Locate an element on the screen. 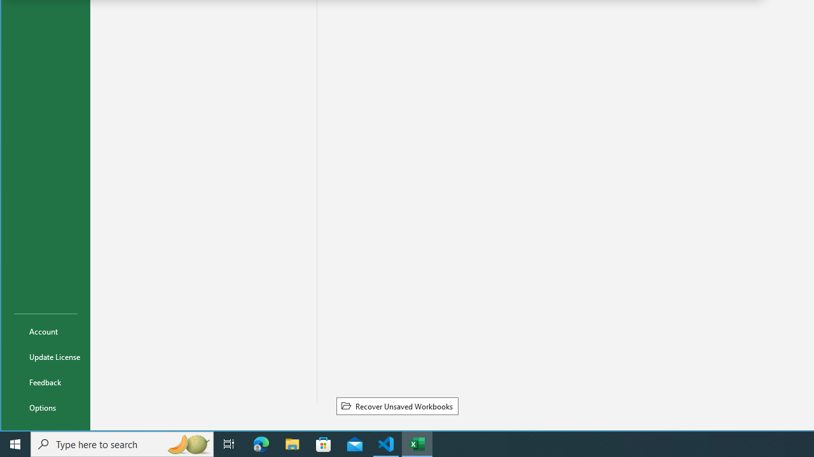 Image resolution: width=814 pixels, height=457 pixels. Account is located at coordinates (46, 331).